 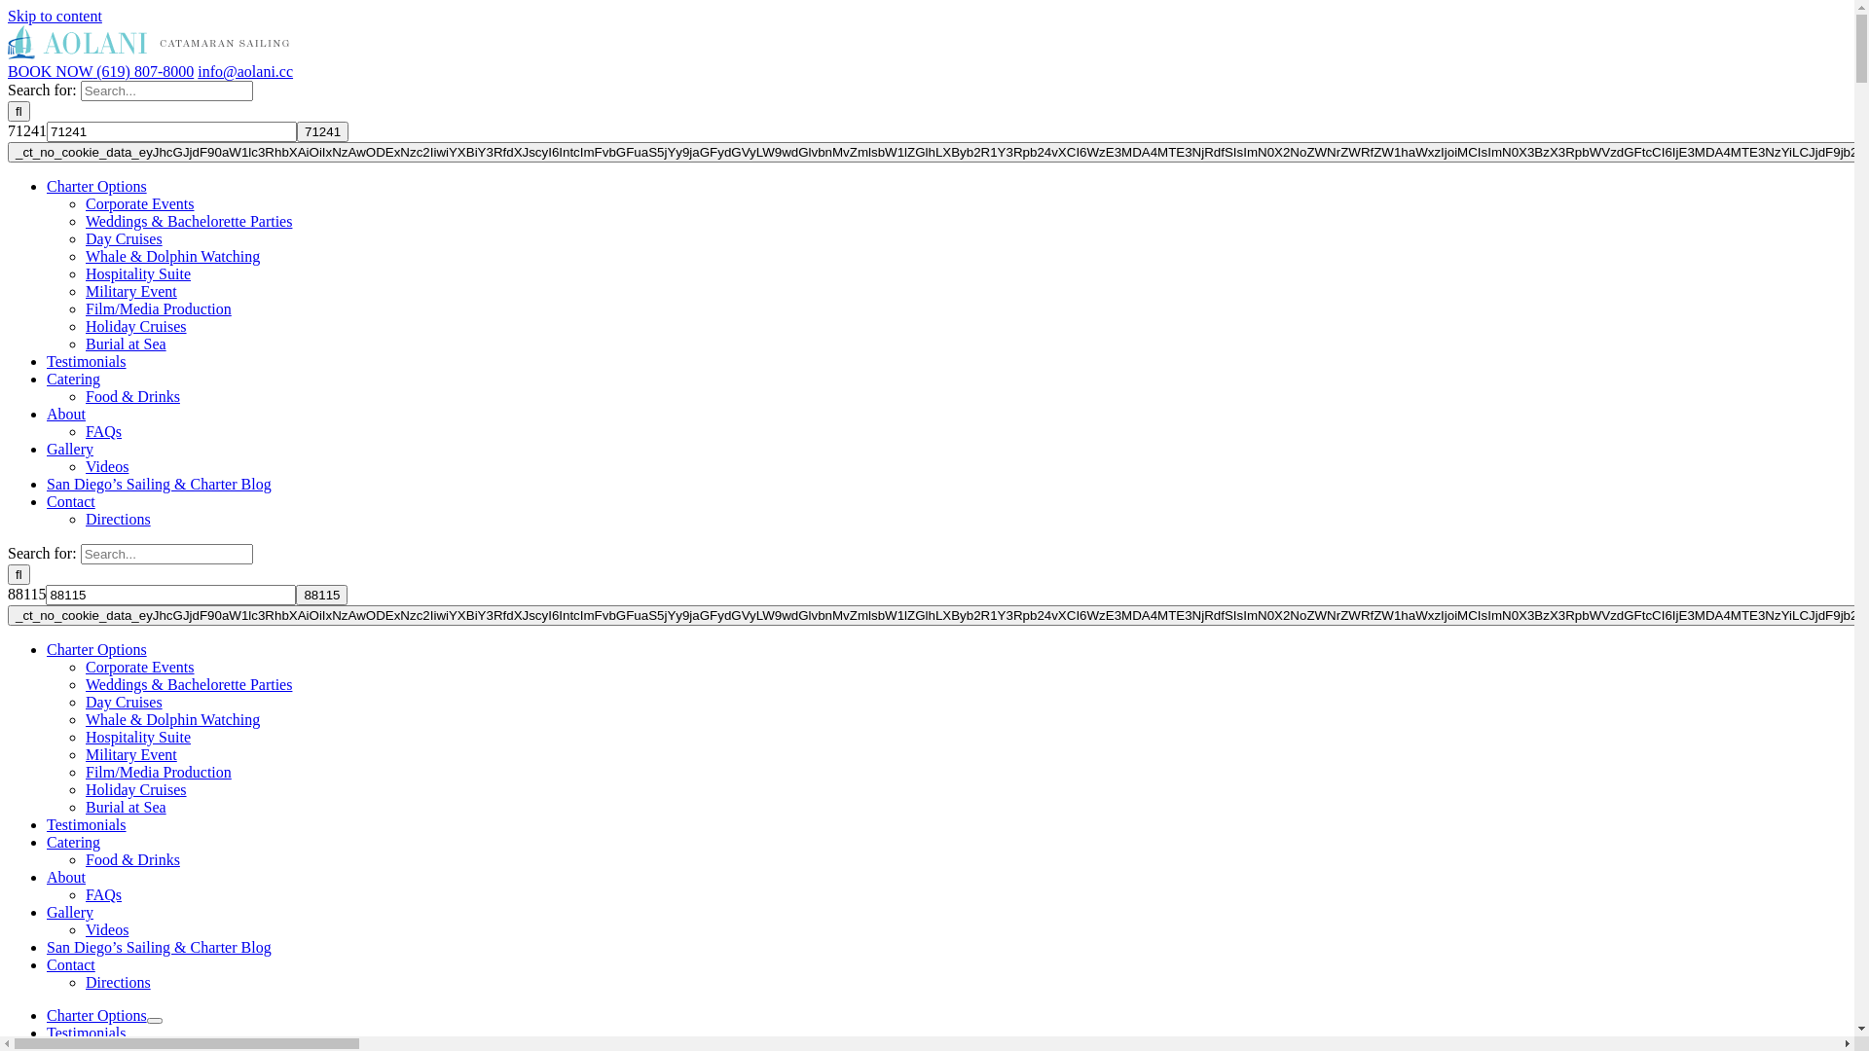 What do you see at coordinates (87, 825) in the screenshot?
I see `Testimonials` at bounding box center [87, 825].